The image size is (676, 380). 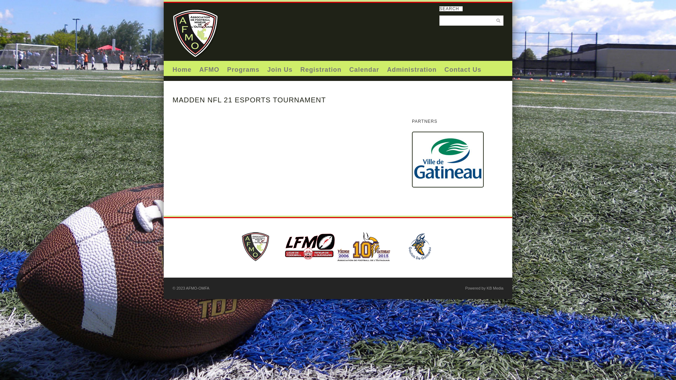 What do you see at coordinates (197, 59) in the screenshot?
I see `AFMO-OMFA` at bounding box center [197, 59].